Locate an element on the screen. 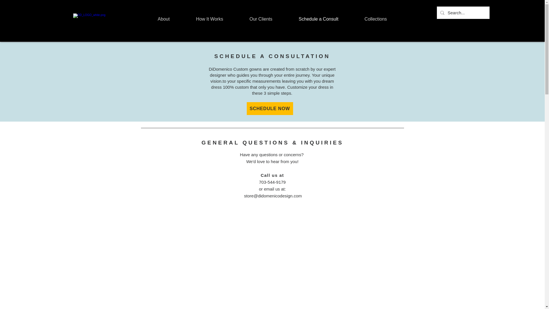 Image resolution: width=549 pixels, height=309 pixels. Collections is located at coordinates (376, 19).